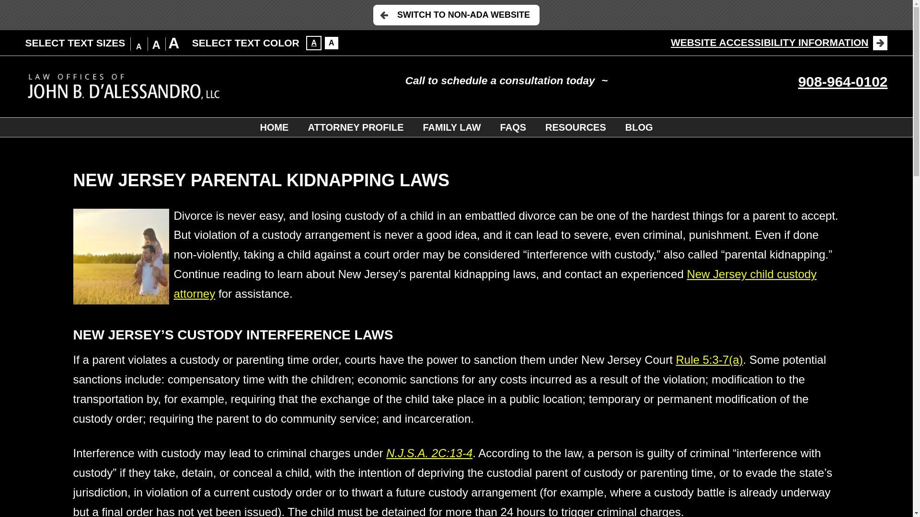 This screenshot has width=920, height=517. What do you see at coordinates (313, 43) in the screenshot?
I see `Invert Colors` at bounding box center [313, 43].